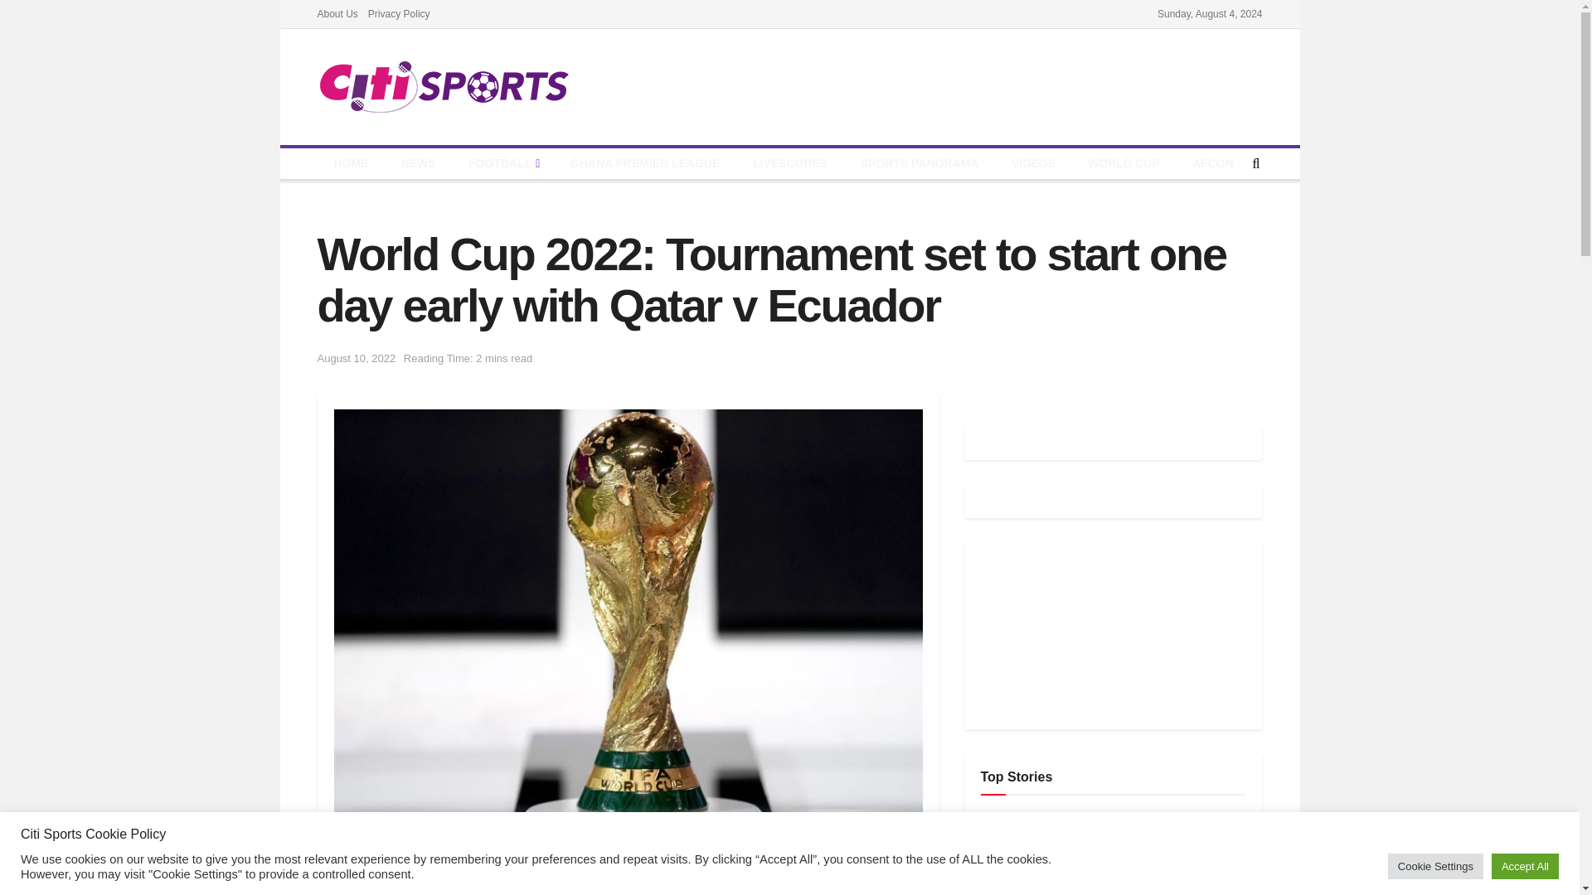  Describe the element at coordinates (337, 13) in the screenshot. I see `About Us` at that location.